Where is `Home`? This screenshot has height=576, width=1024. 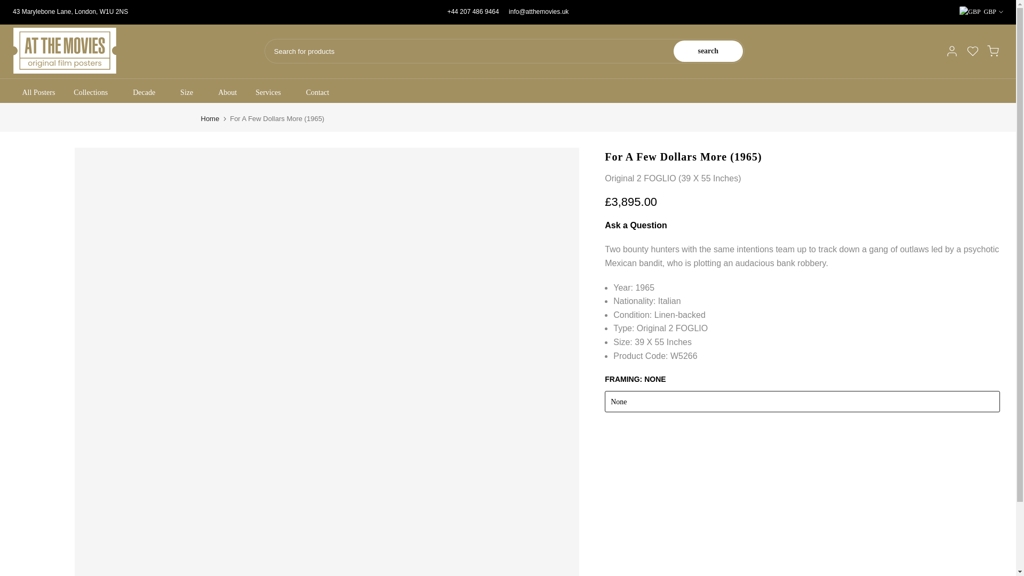 Home is located at coordinates (210, 118).